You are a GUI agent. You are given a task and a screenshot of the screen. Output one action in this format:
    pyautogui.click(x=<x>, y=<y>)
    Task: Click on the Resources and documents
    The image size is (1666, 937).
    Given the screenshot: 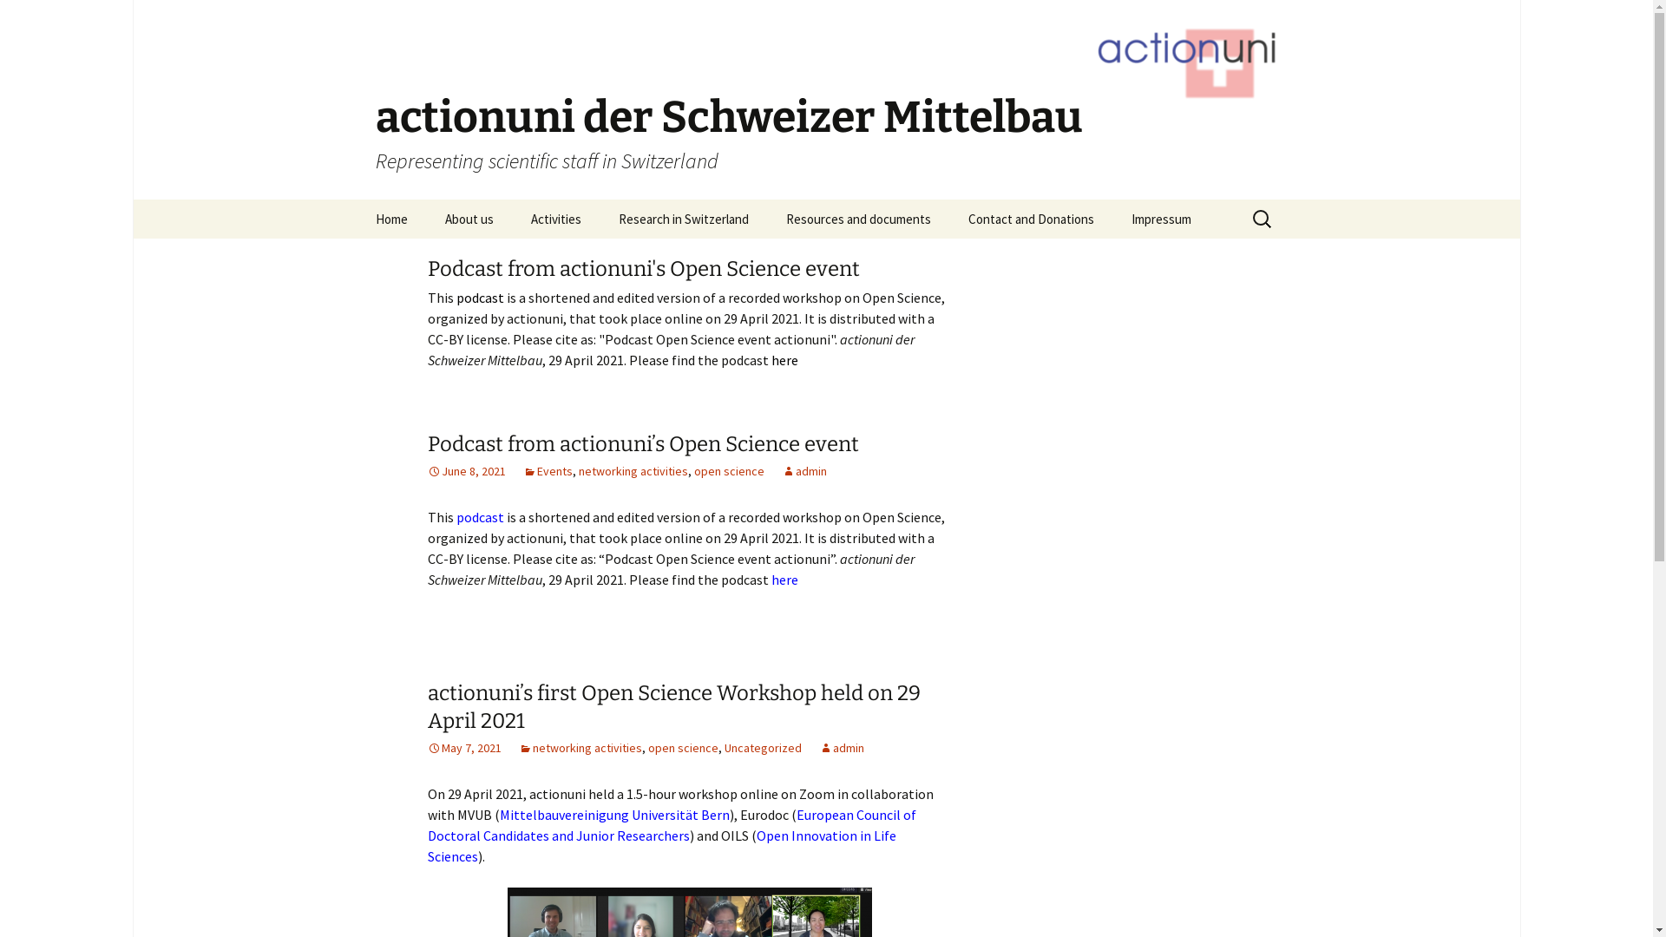 What is the action you would take?
    pyautogui.click(x=859, y=219)
    